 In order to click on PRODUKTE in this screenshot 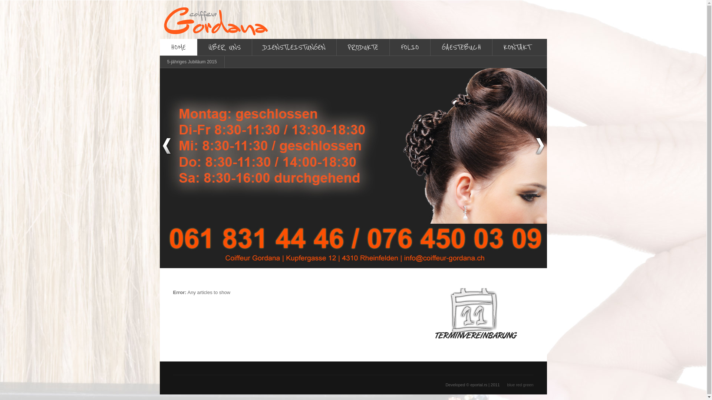, I will do `click(363, 47)`.